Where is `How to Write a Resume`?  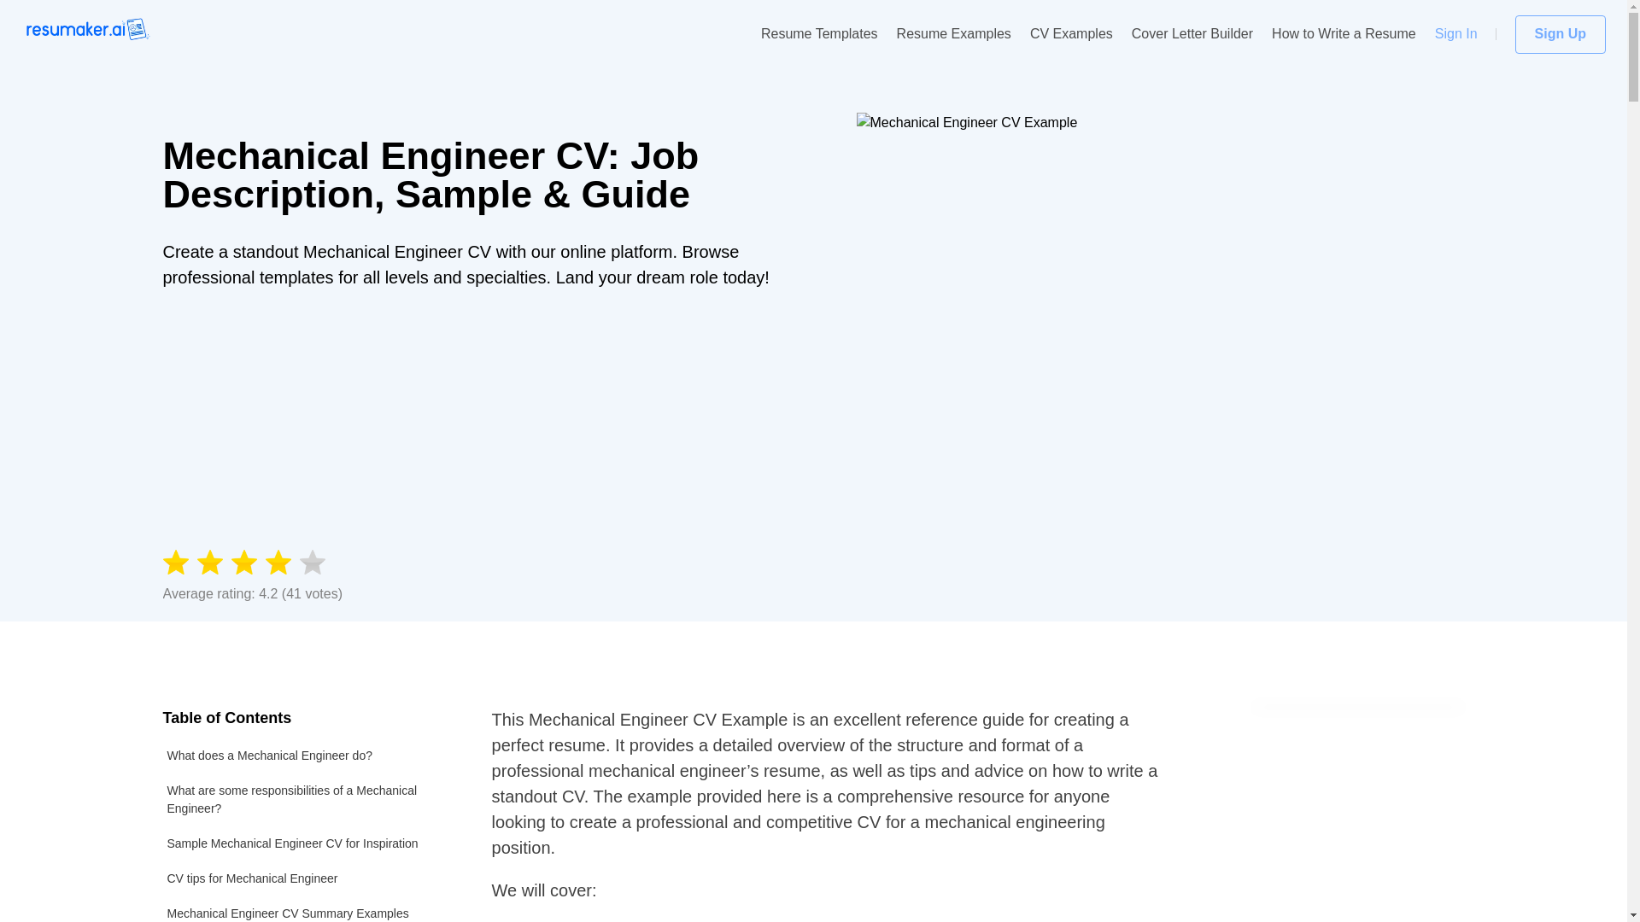
How to Write a Resume is located at coordinates (1344, 34).